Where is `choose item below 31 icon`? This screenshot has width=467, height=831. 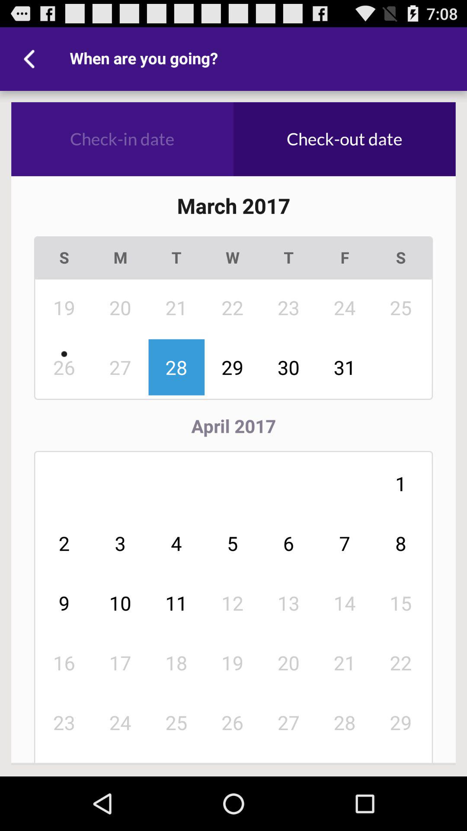
choose item below 31 icon is located at coordinates (401, 543).